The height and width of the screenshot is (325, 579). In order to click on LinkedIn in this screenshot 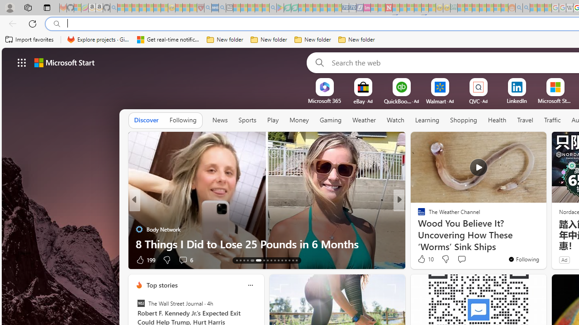, I will do `click(517, 101)`.